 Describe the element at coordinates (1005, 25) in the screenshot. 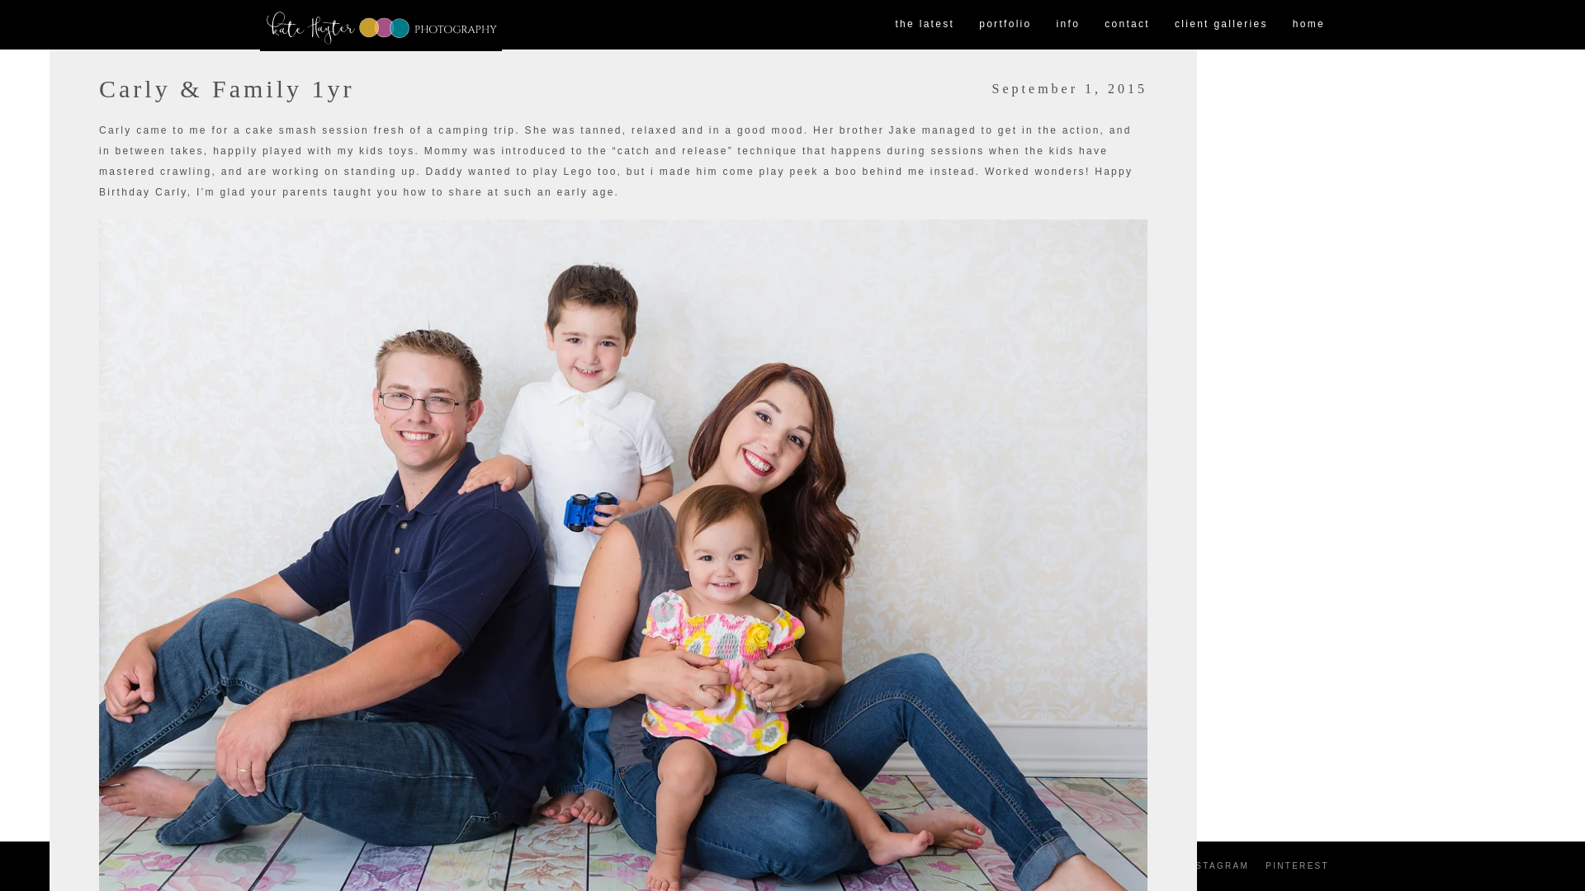

I see `portfolio` at that location.